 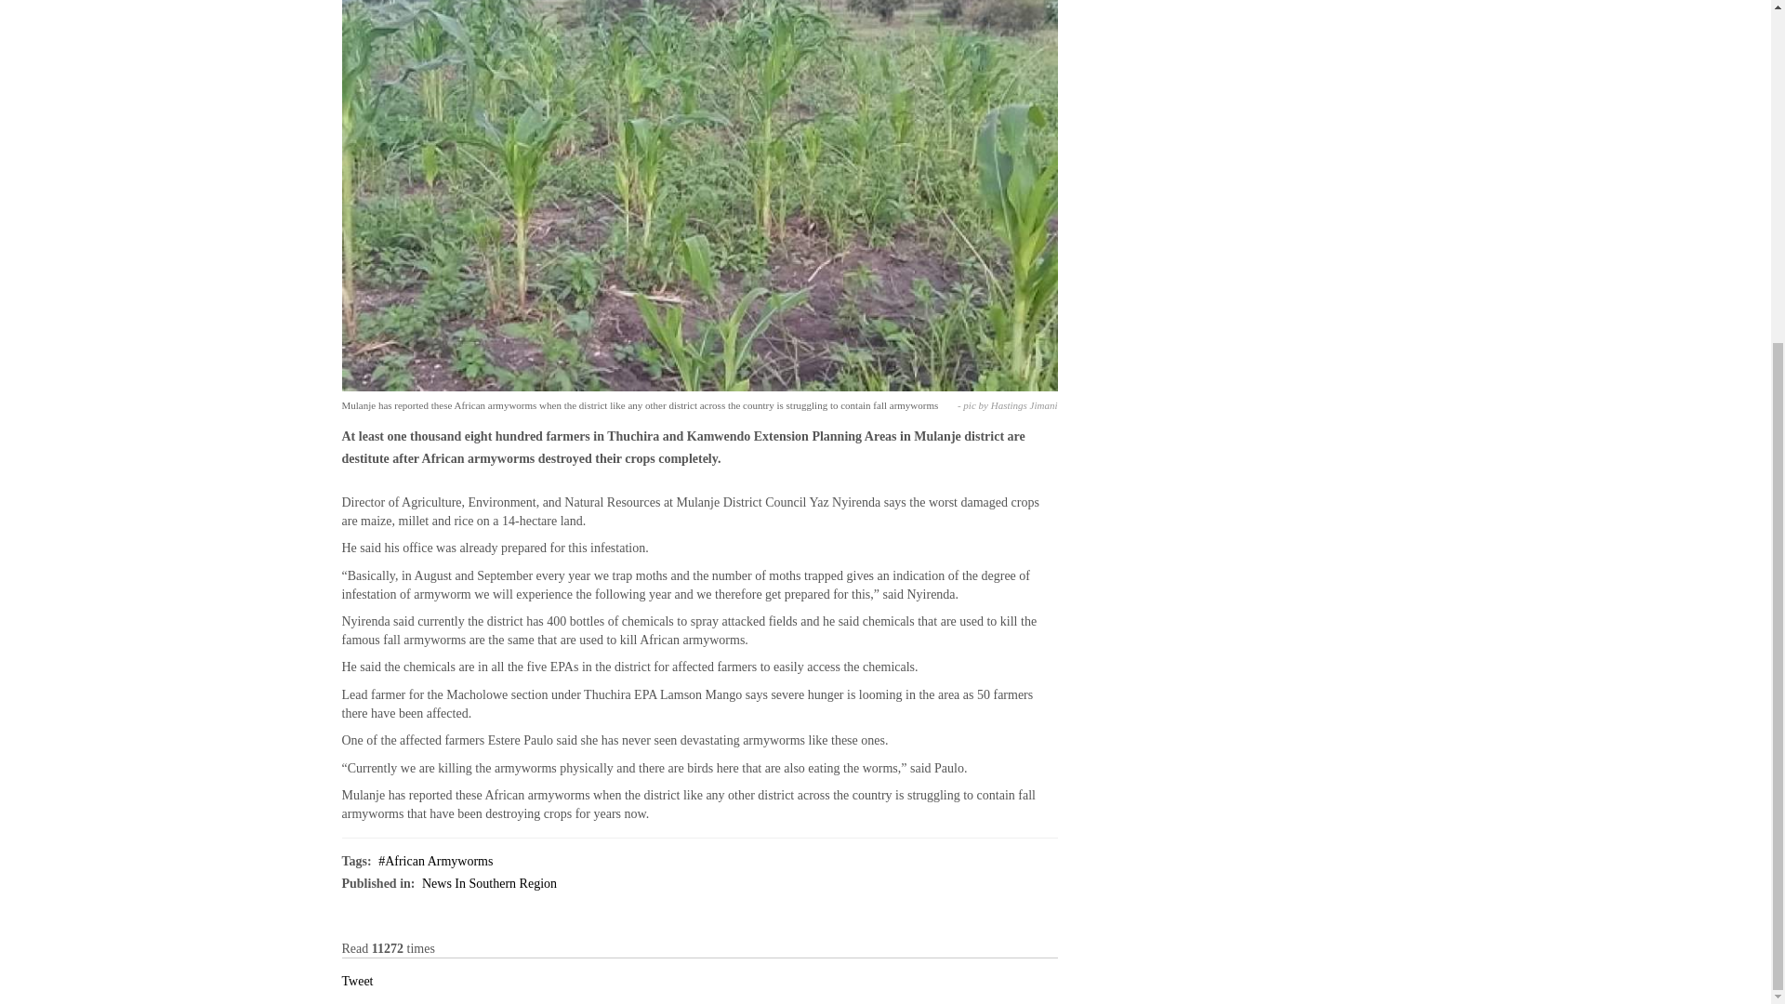 I want to click on Tweet, so click(x=357, y=980).